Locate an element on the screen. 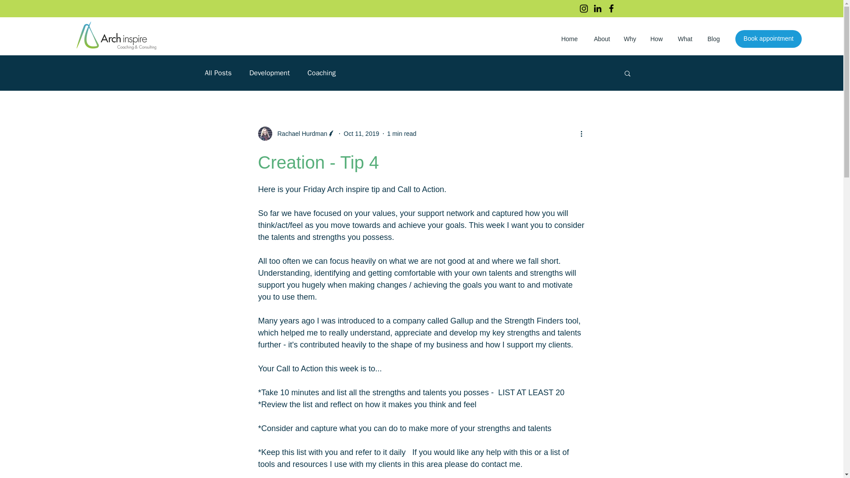  Rachael Hurdman is located at coordinates (297, 134).